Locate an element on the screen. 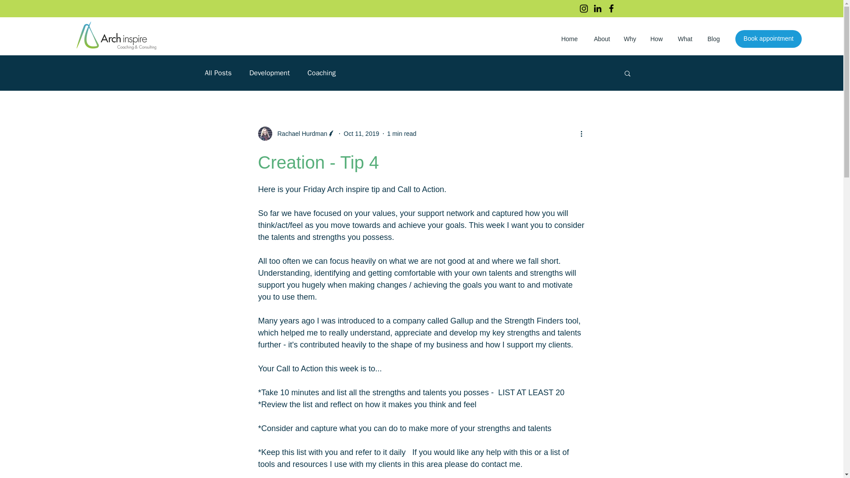  Rachael Hurdman is located at coordinates (297, 134).